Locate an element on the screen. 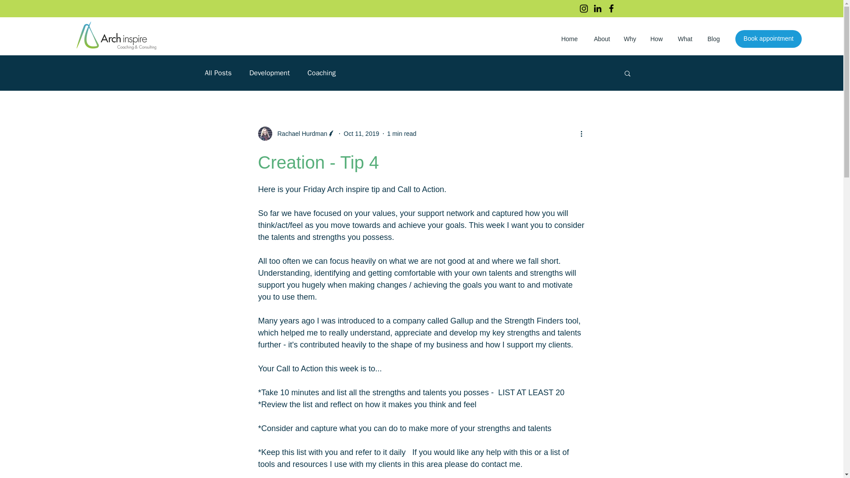  Rachael Hurdman is located at coordinates (297, 134).